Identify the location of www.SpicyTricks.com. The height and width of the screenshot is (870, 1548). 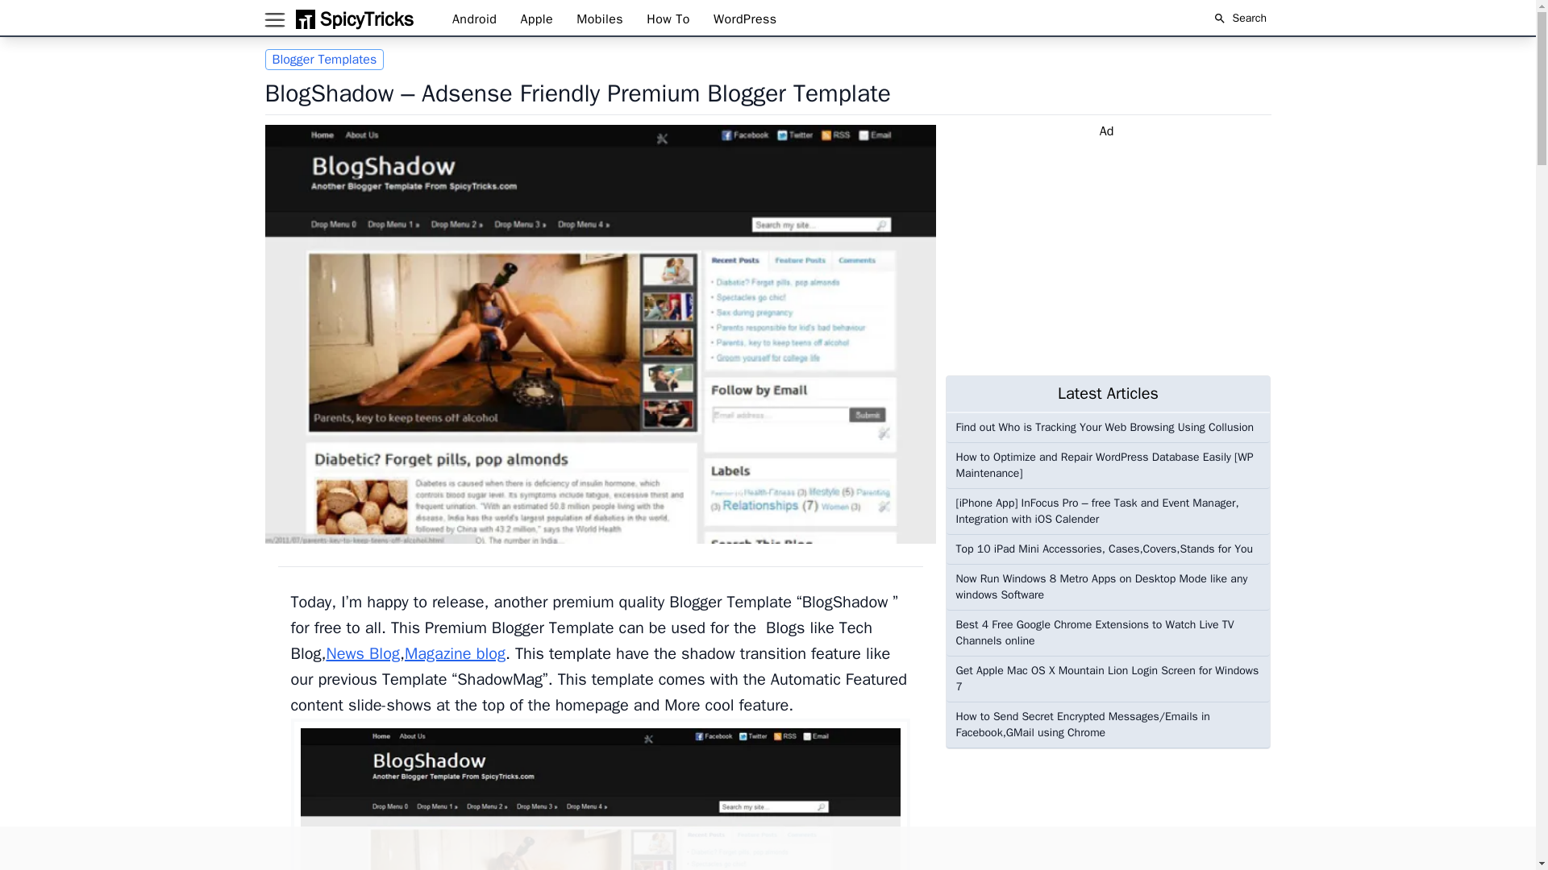
(352, 19).